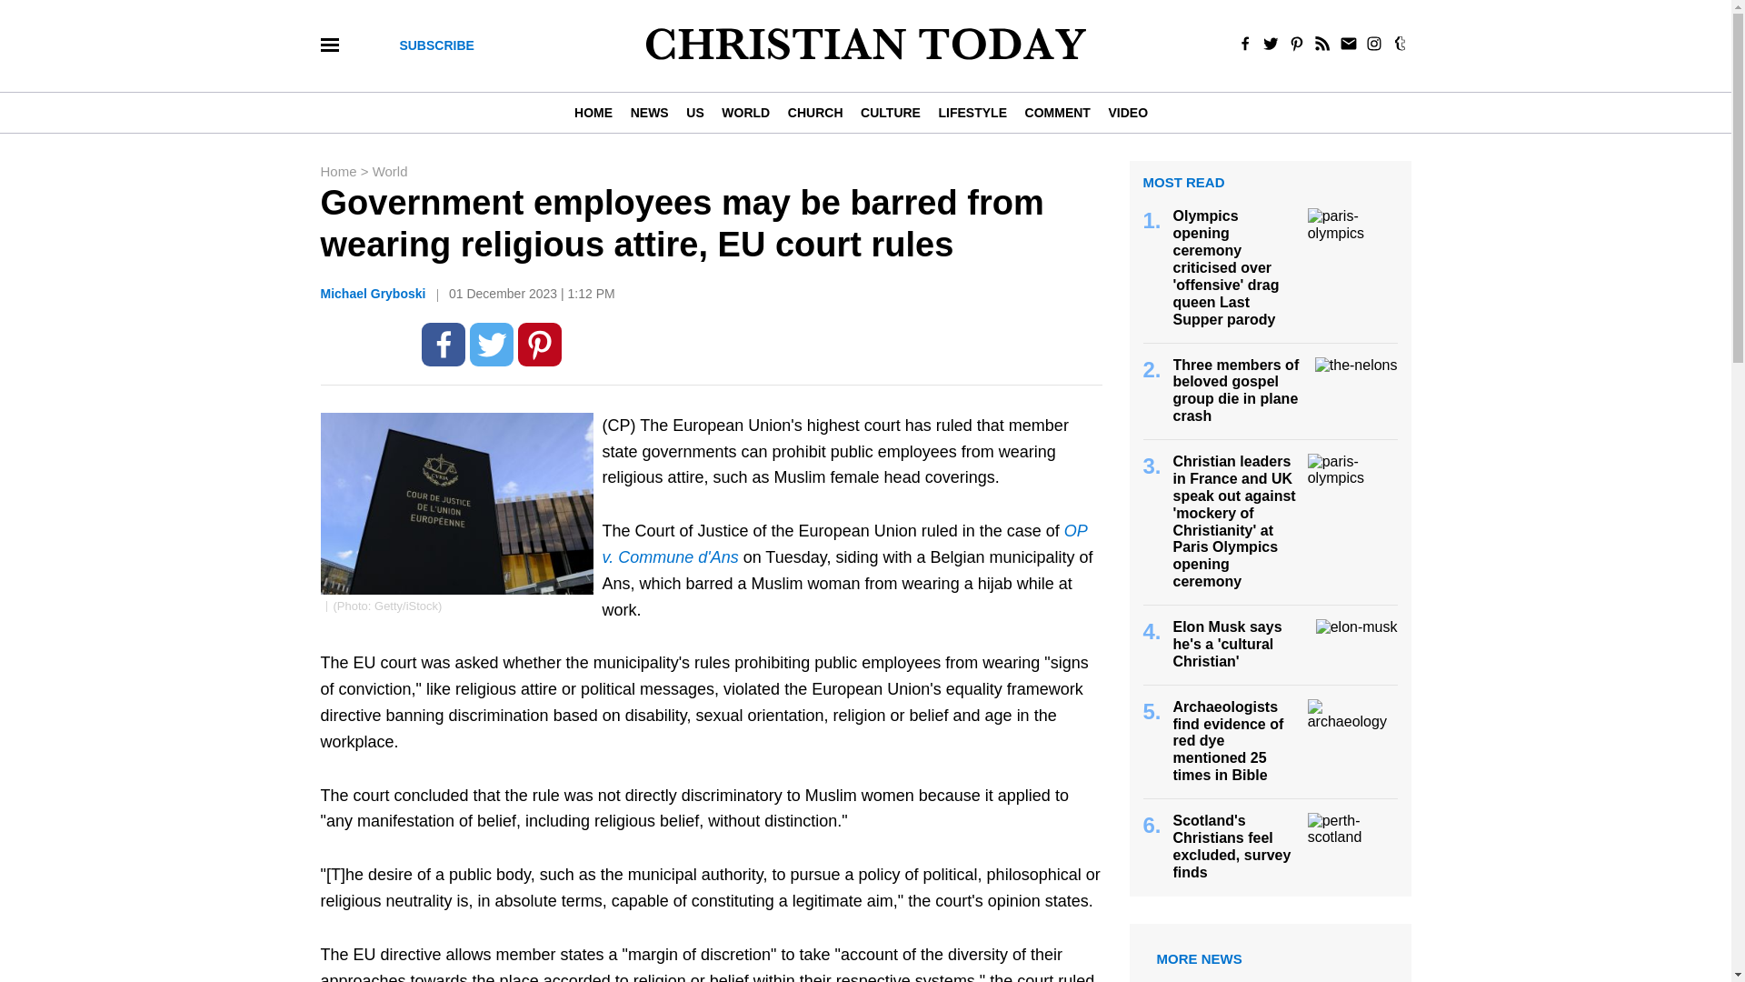  What do you see at coordinates (889, 112) in the screenshot?
I see `CULTURE` at bounding box center [889, 112].